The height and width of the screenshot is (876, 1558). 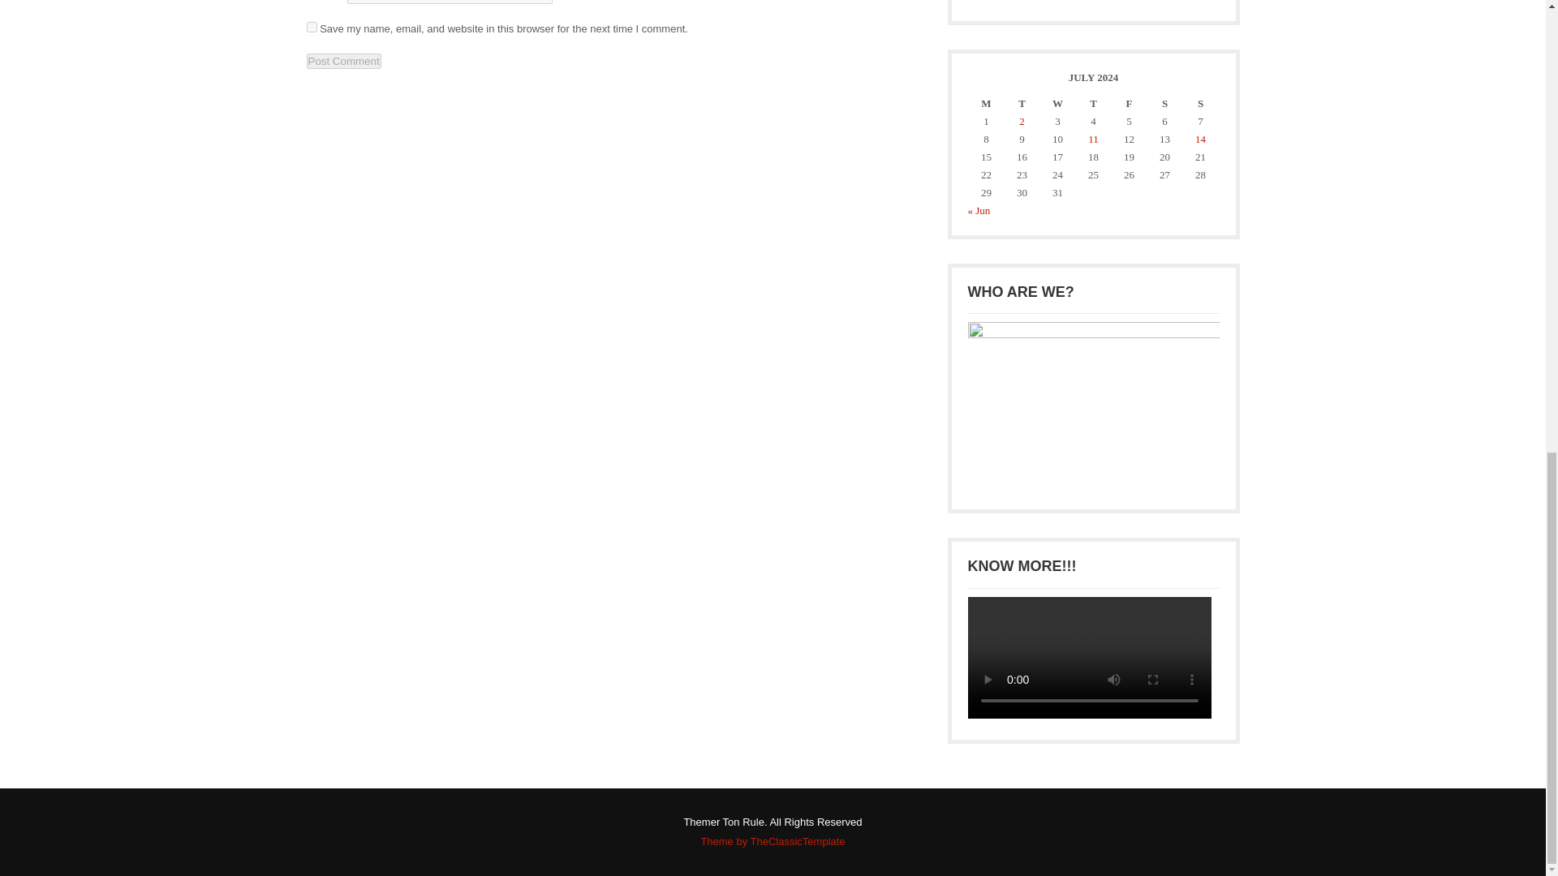 What do you see at coordinates (1022, 104) in the screenshot?
I see `Tuesday` at bounding box center [1022, 104].